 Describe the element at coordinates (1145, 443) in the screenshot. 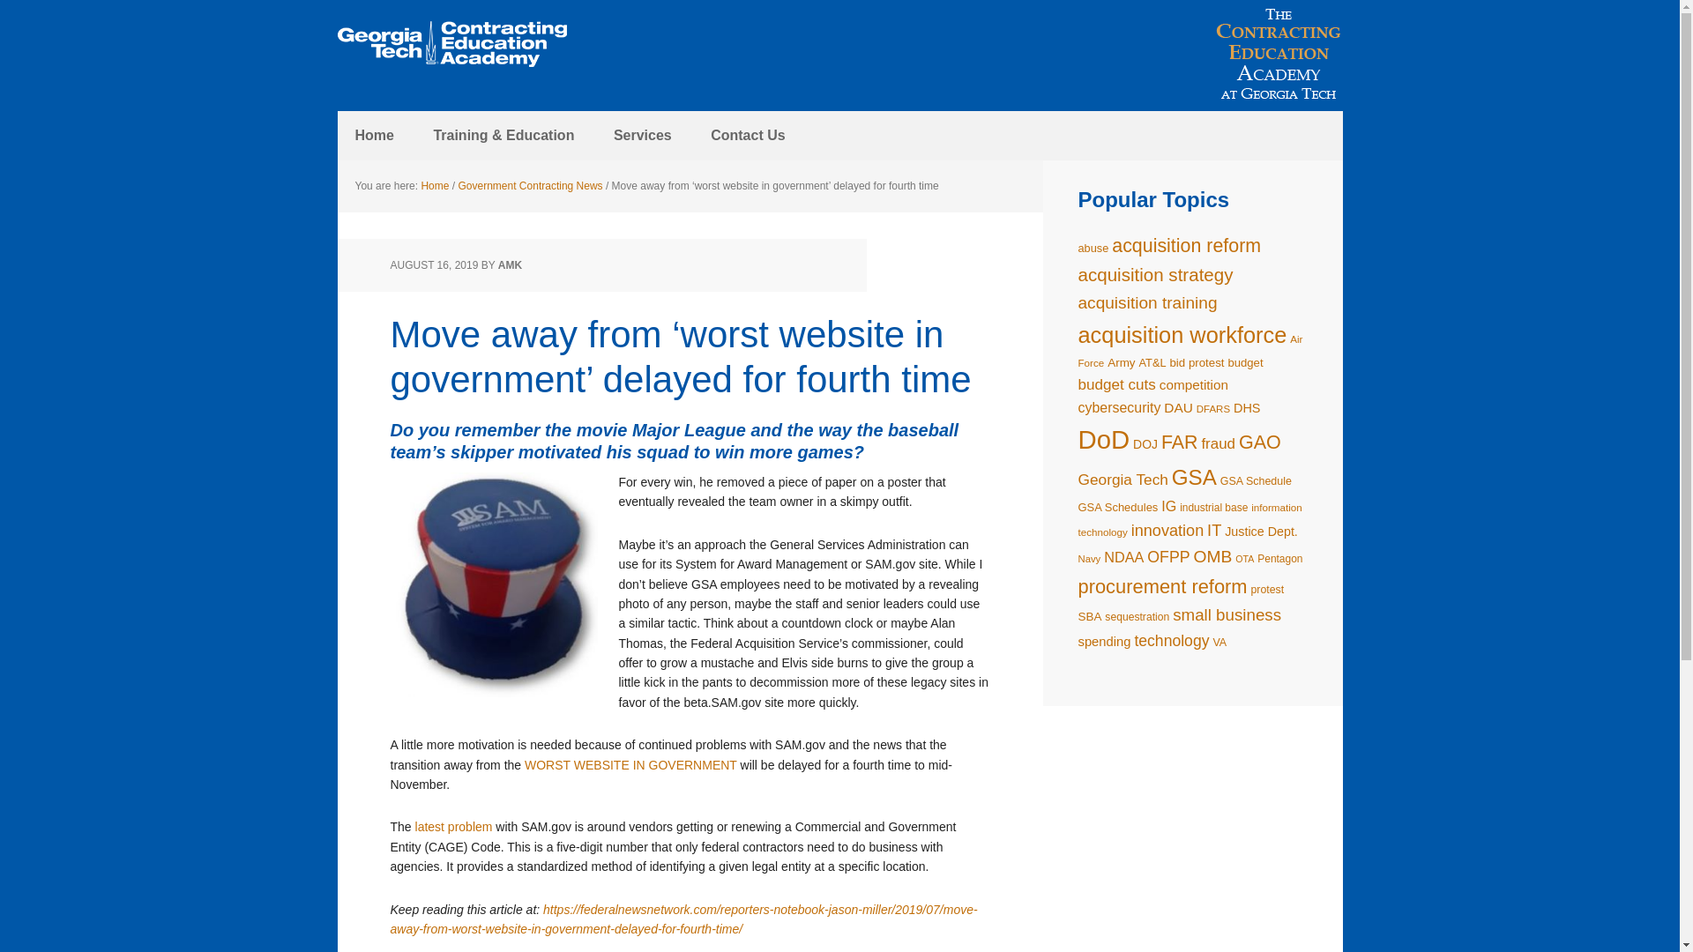

I see `DOJ` at that location.